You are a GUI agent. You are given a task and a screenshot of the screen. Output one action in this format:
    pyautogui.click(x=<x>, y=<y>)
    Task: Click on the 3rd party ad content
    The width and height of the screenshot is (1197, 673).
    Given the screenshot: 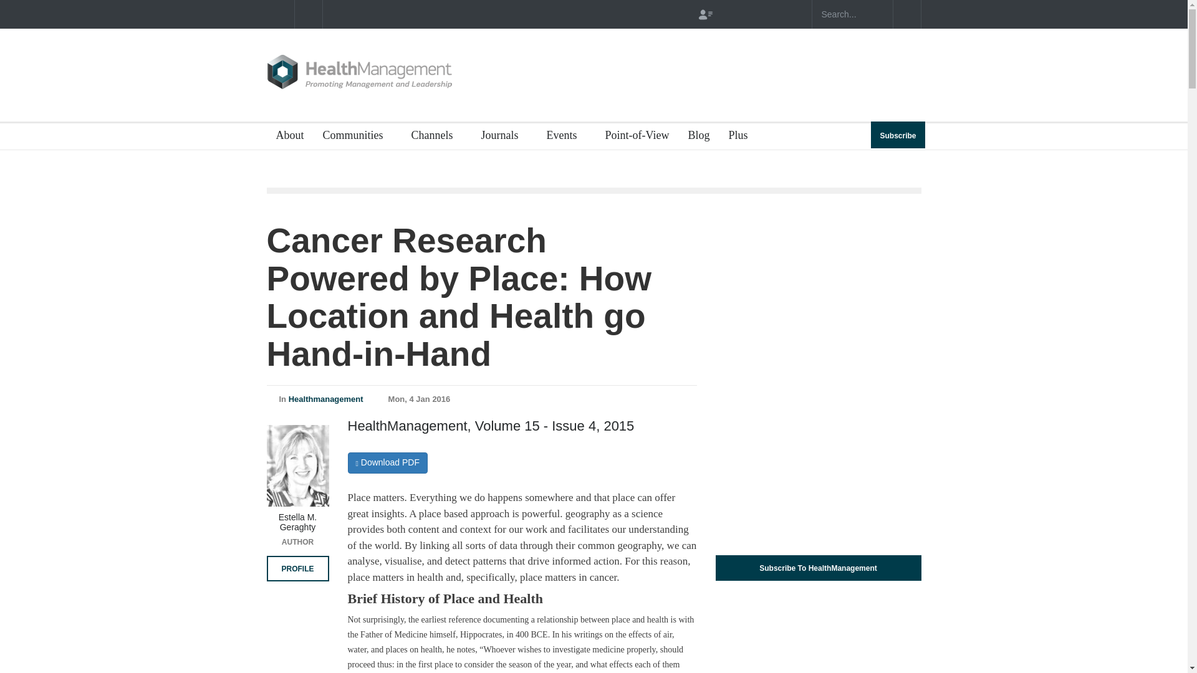 What is the action you would take?
    pyautogui.click(x=695, y=75)
    